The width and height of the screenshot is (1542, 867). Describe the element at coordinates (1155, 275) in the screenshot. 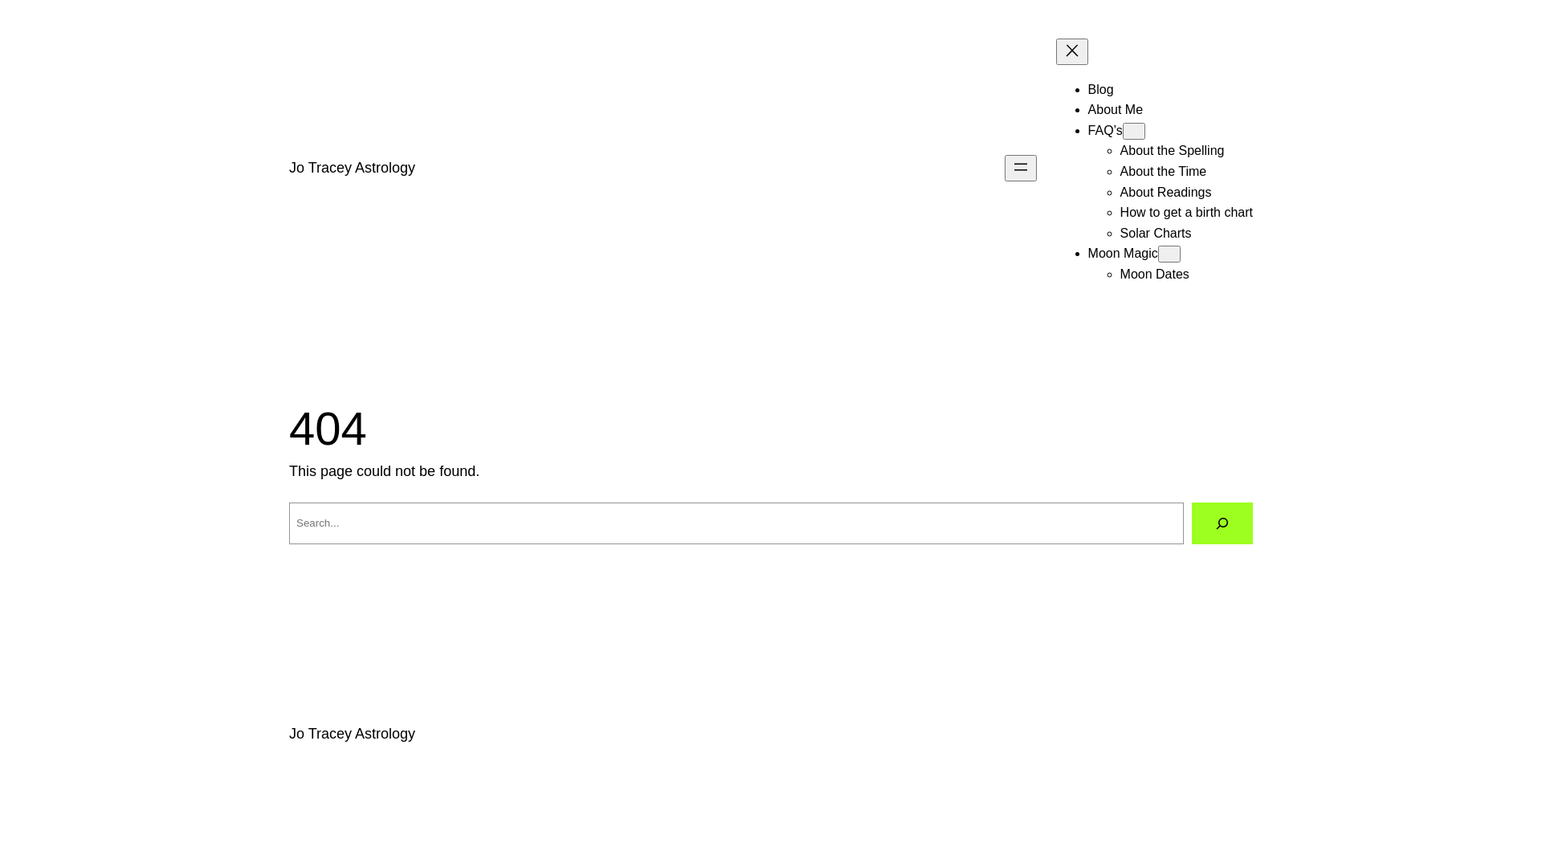

I see `Moon Dates` at that location.